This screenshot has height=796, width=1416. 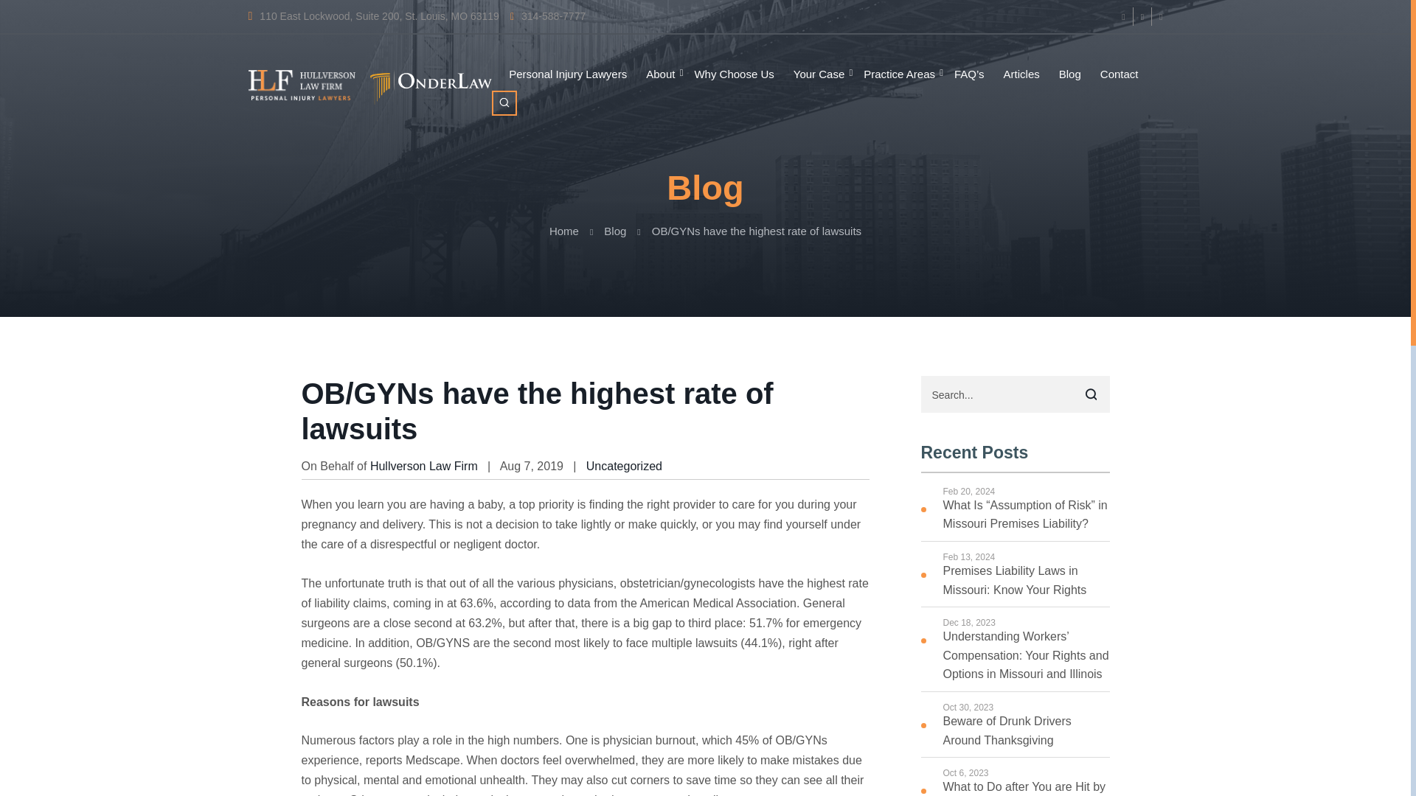 I want to click on Your Case, so click(x=819, y=74).